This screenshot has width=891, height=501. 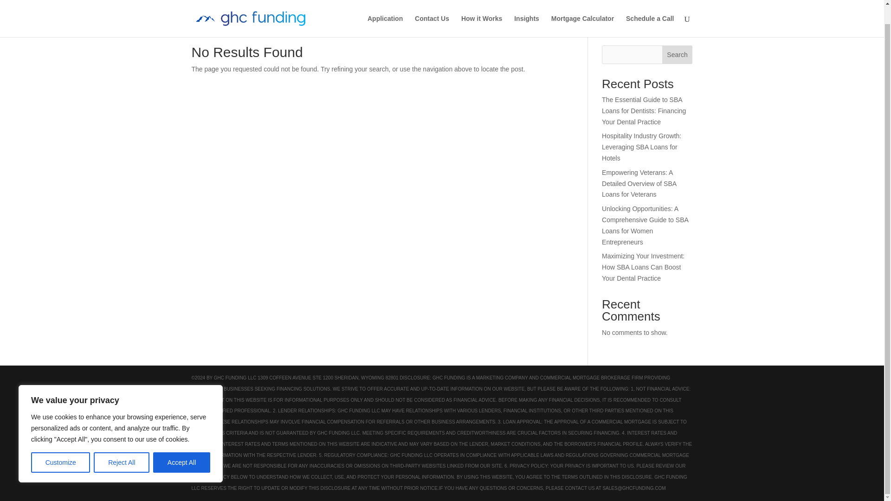 I want to click on Hospitality Industry Growth: Leveraging SBA Loans for Hotels, so click(x=641, y=147).